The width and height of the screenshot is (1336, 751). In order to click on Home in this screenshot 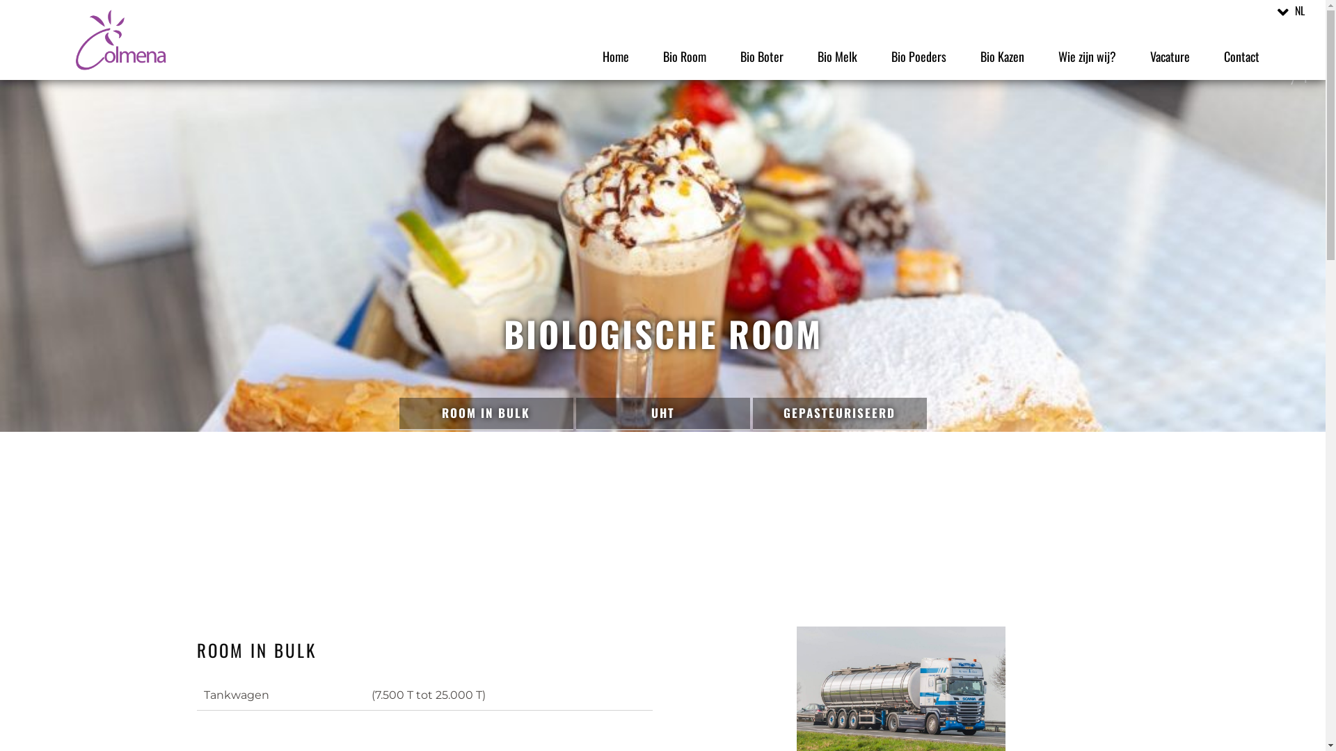, I will do `click(616, 56)`.